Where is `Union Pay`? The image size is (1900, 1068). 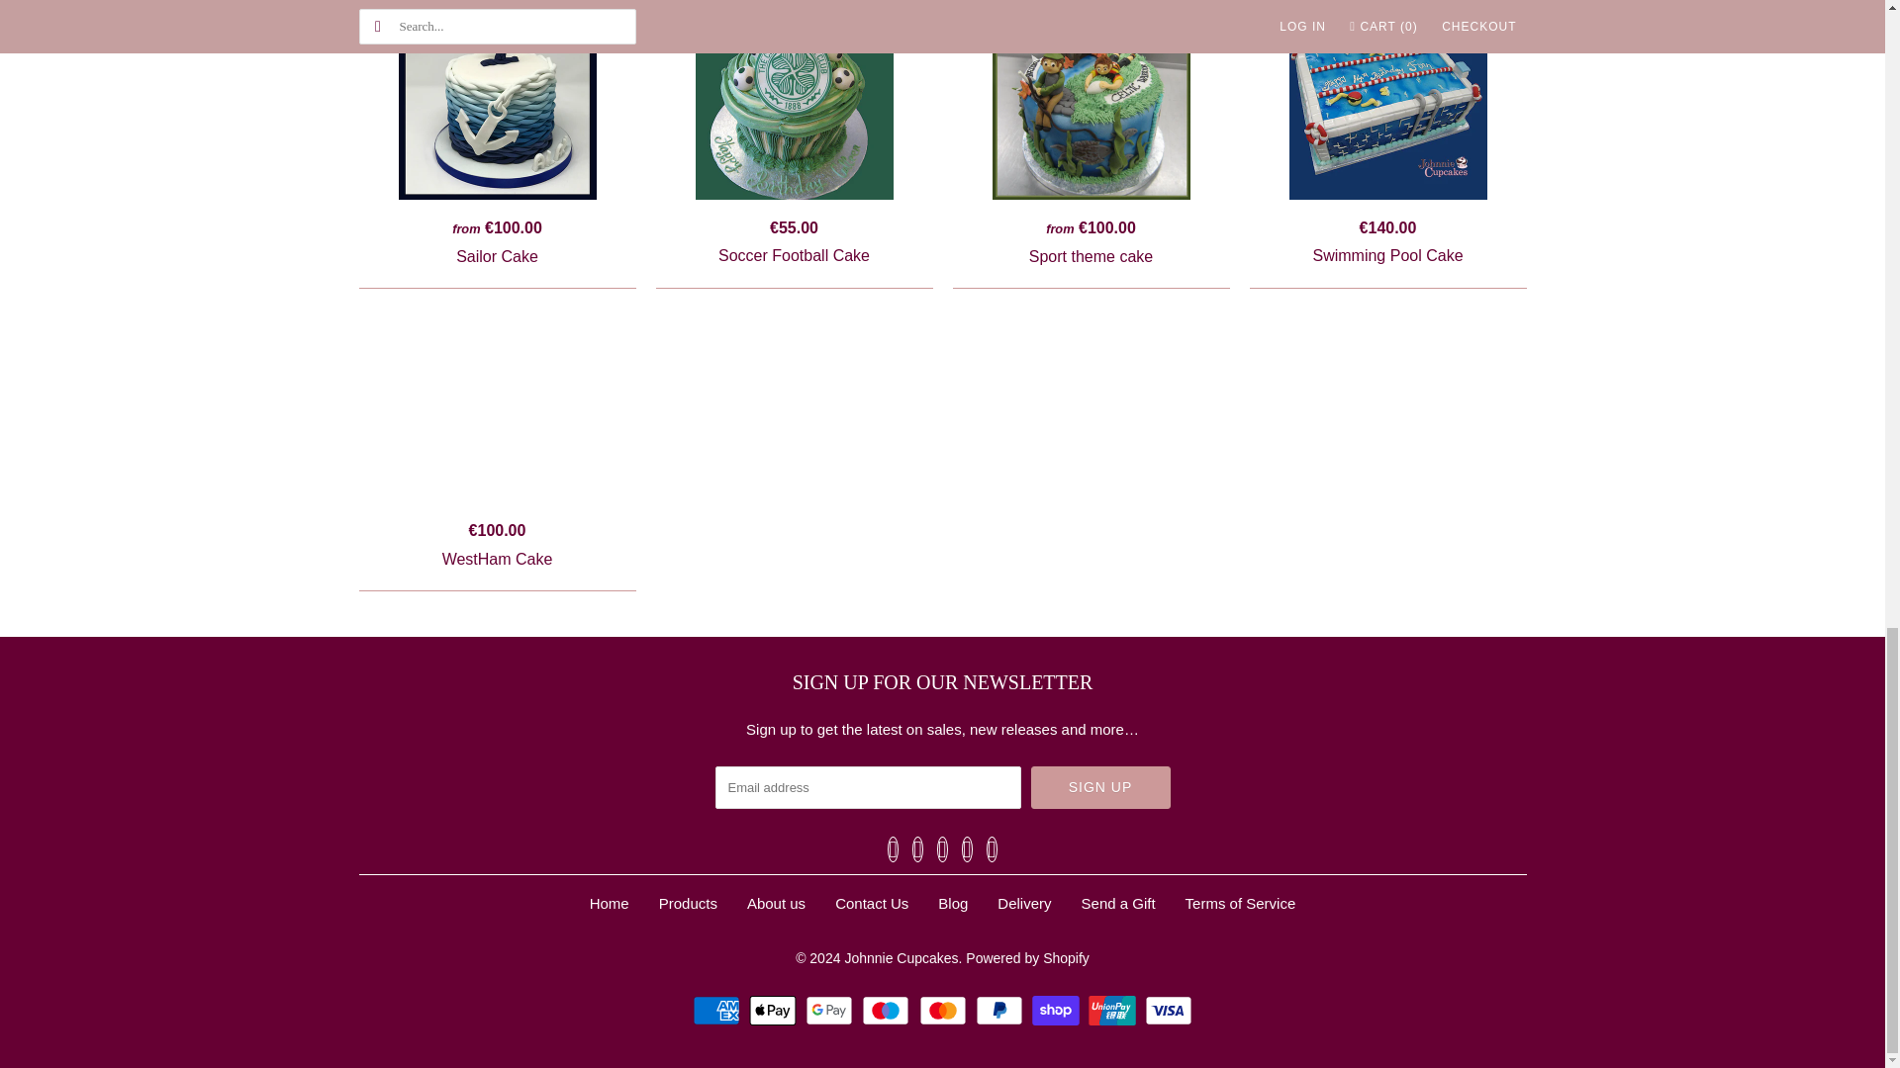
Union Pay is located at coordinates (1114, 1010).